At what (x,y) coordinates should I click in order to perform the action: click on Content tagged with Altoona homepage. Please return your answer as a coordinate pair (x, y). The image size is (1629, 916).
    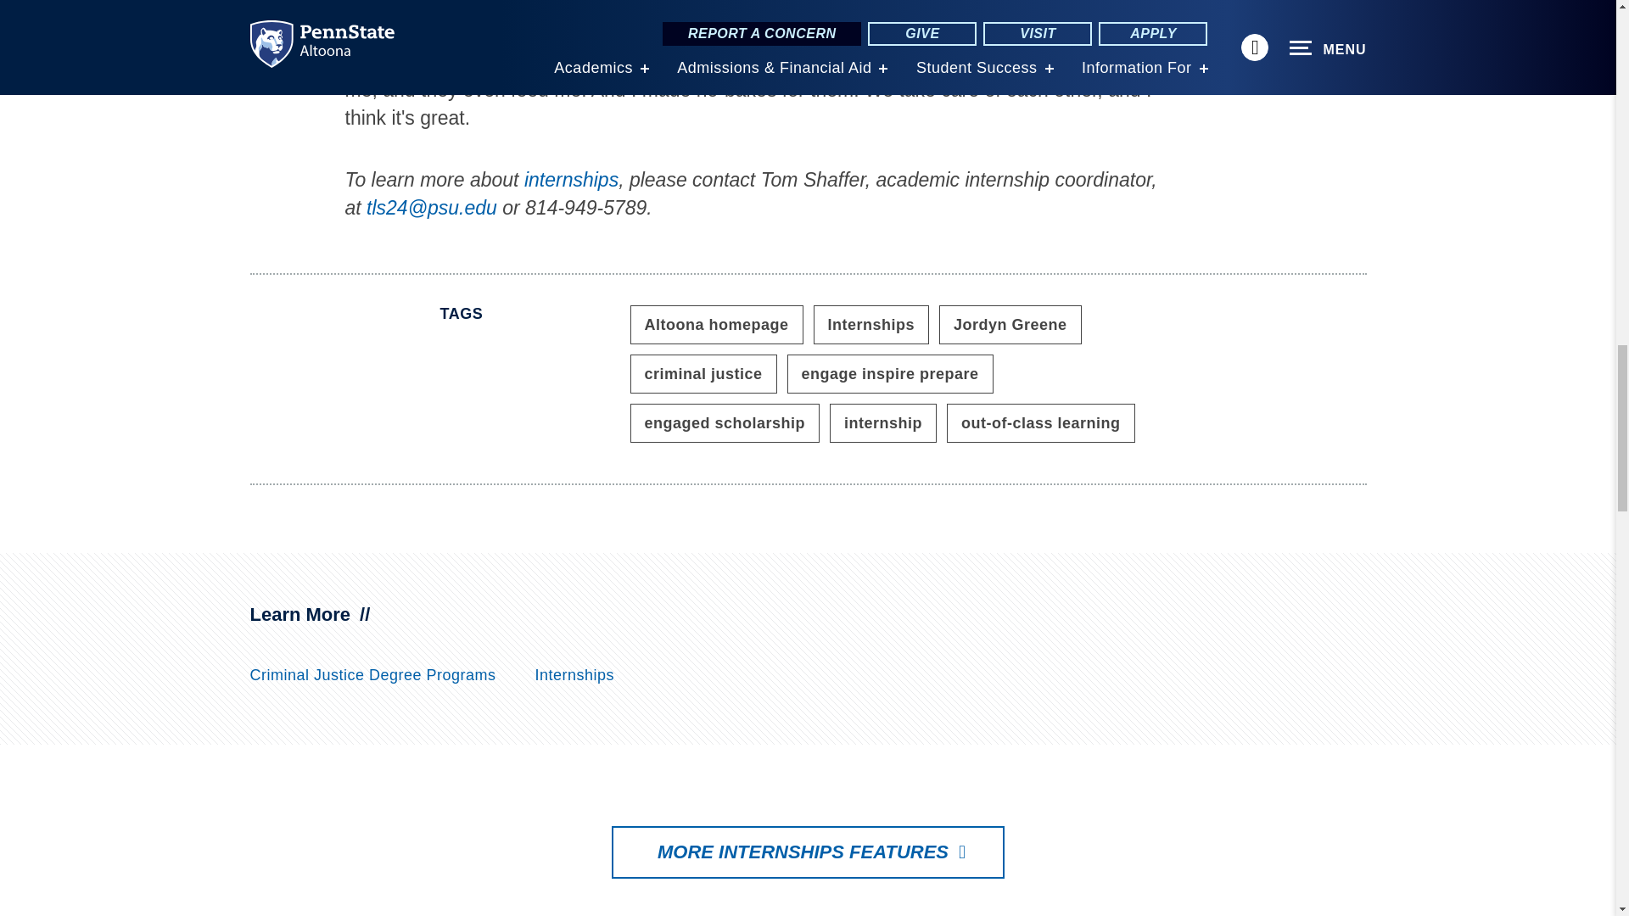
    Looking at the image, I should click on (716, 324).